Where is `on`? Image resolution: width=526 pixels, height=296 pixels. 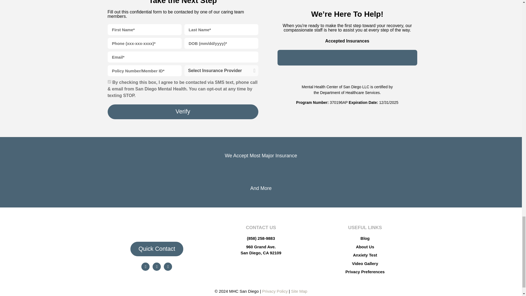
on is located at coordinates (109, 82).